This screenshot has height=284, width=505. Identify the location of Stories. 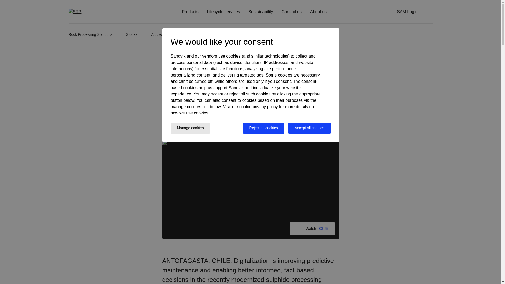
(136, 34).